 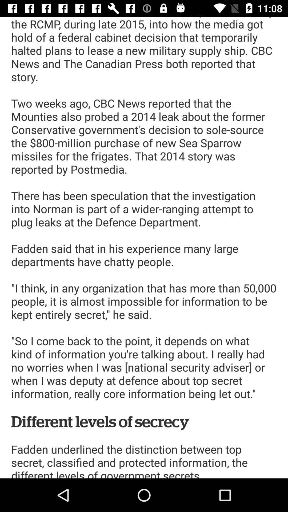 What do you see at coordinates (144, 247) in the screenshot?
I see `jump until i think that icon` at bounding box center [144, 247].